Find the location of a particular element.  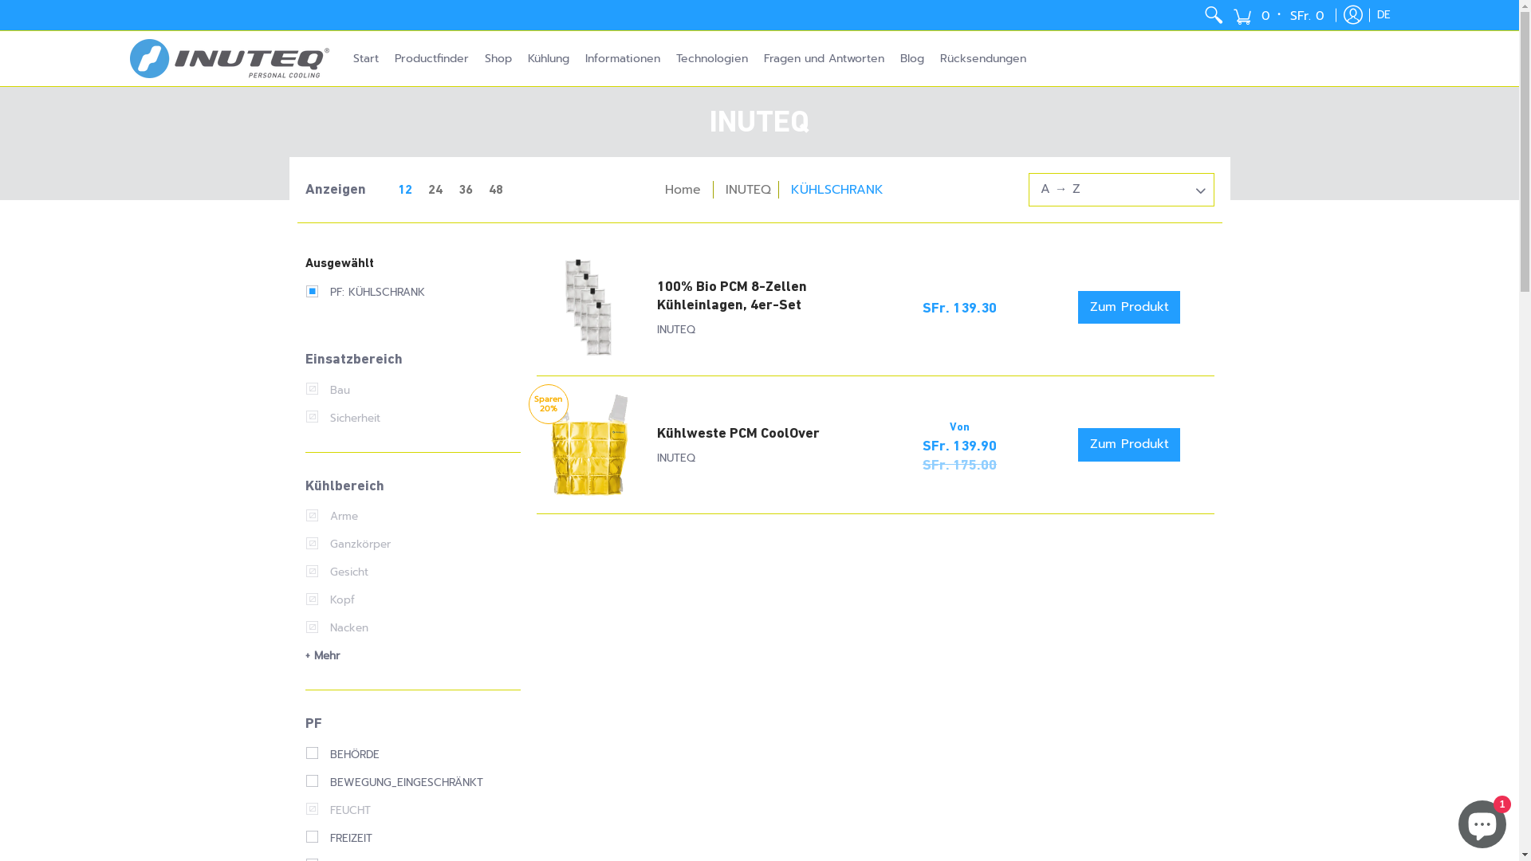

Login is located at coordinates (1353, 15).